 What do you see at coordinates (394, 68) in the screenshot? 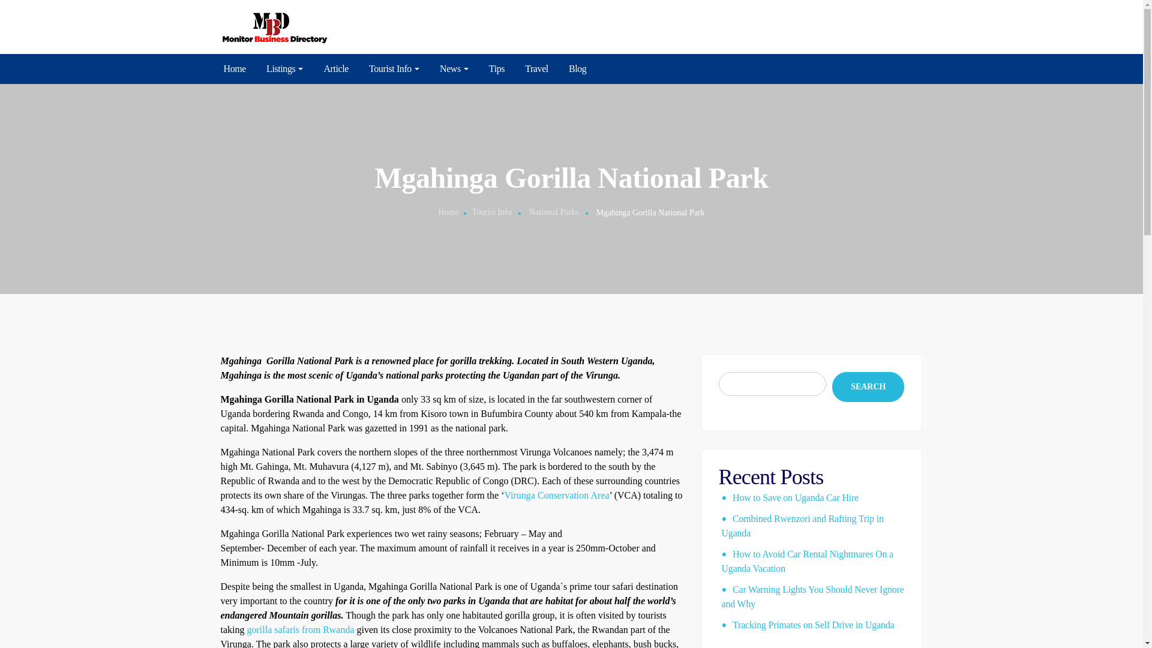
I see `Tourist Info` at bounding box center [394, 68].